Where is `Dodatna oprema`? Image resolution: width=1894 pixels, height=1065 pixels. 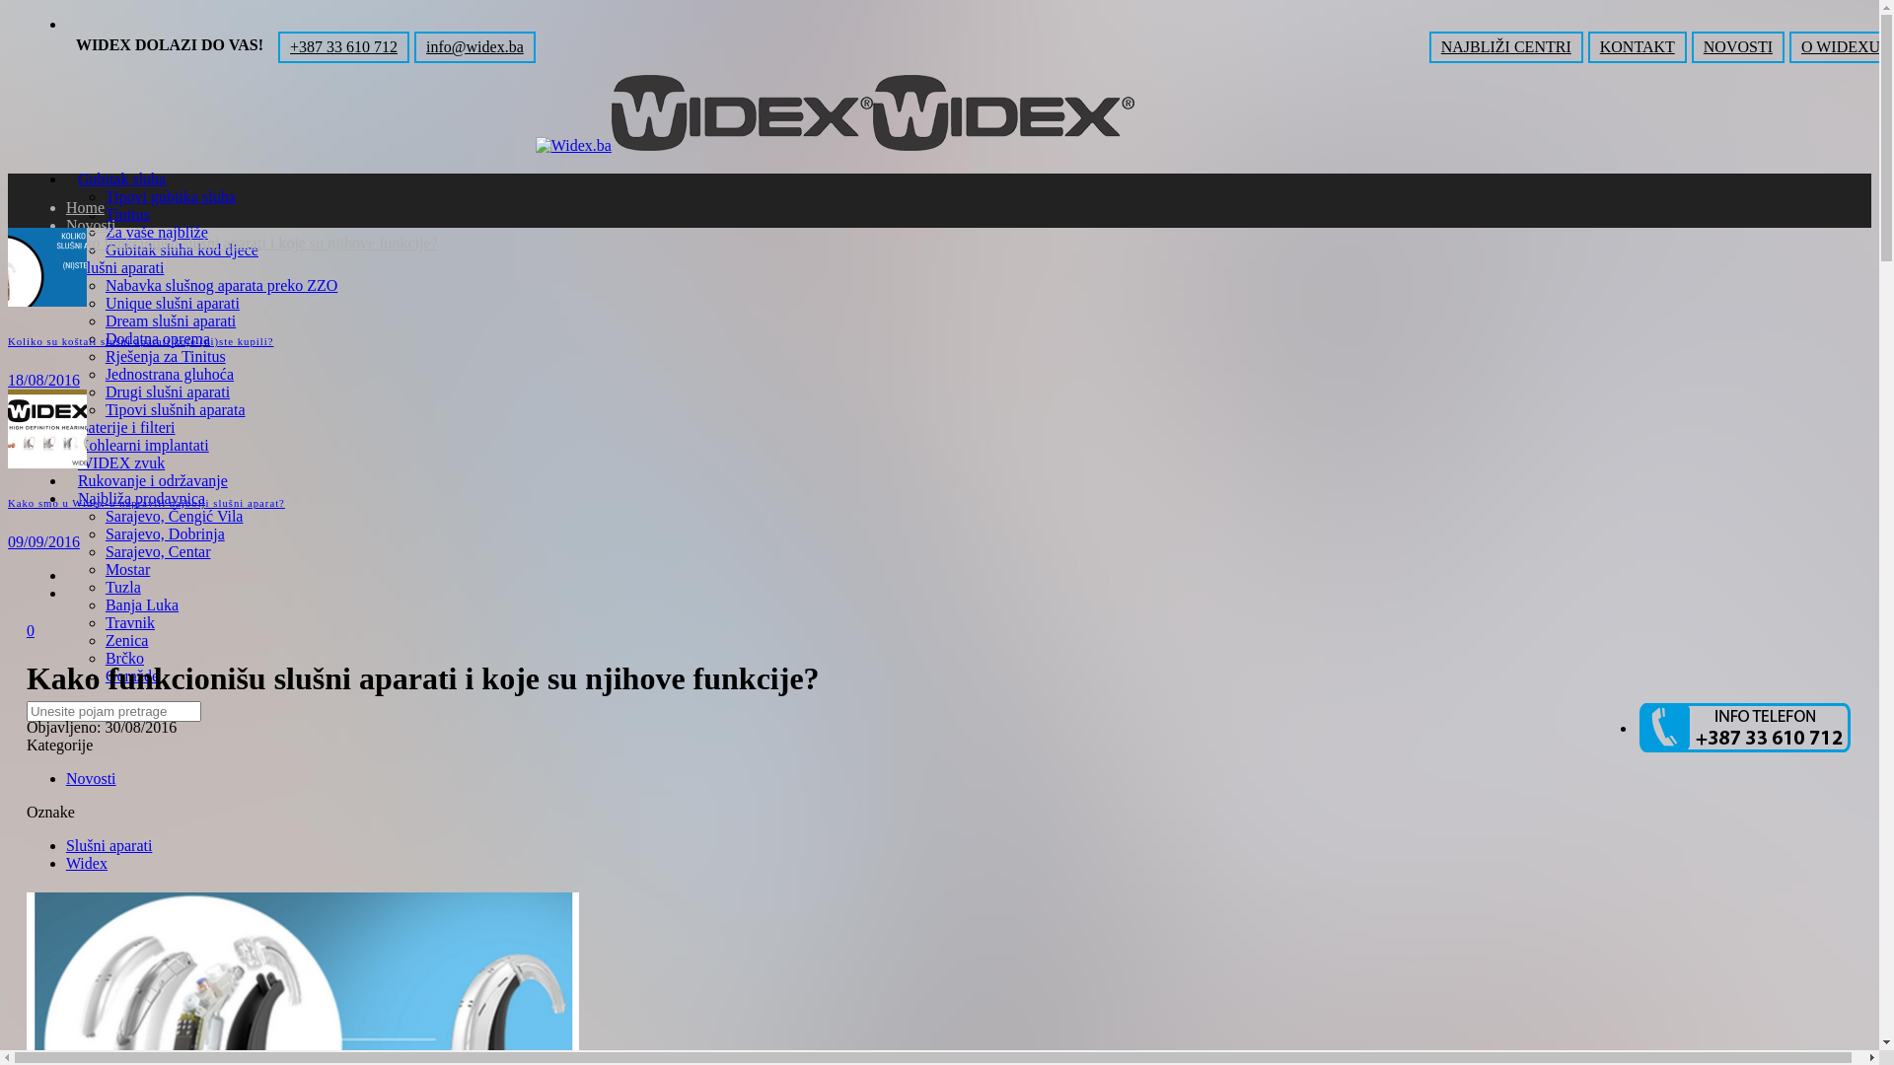 Dodatna oprema is located at coordinates (158, 339).